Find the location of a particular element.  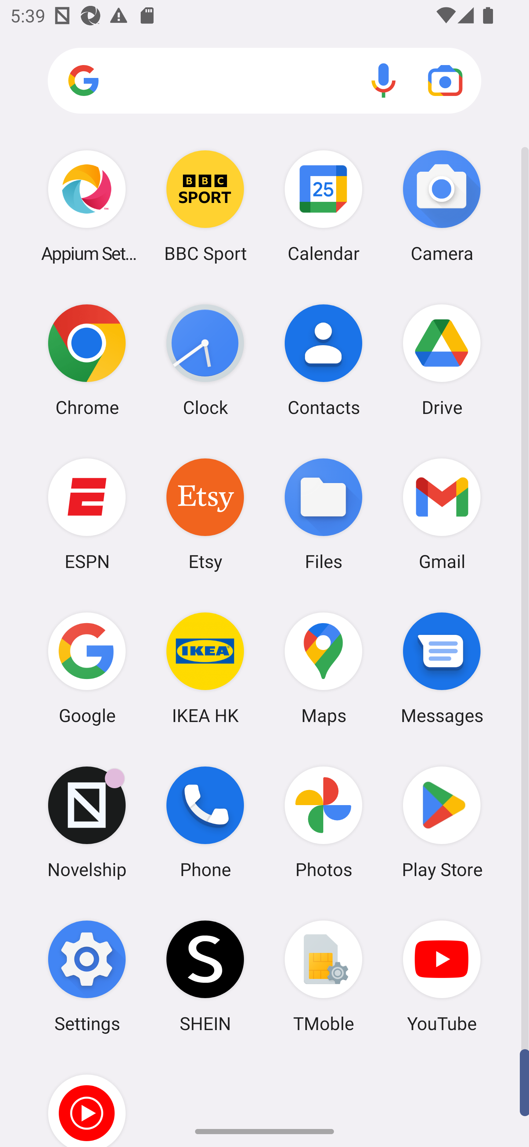

Calendar is located at coordinates (324, 206).